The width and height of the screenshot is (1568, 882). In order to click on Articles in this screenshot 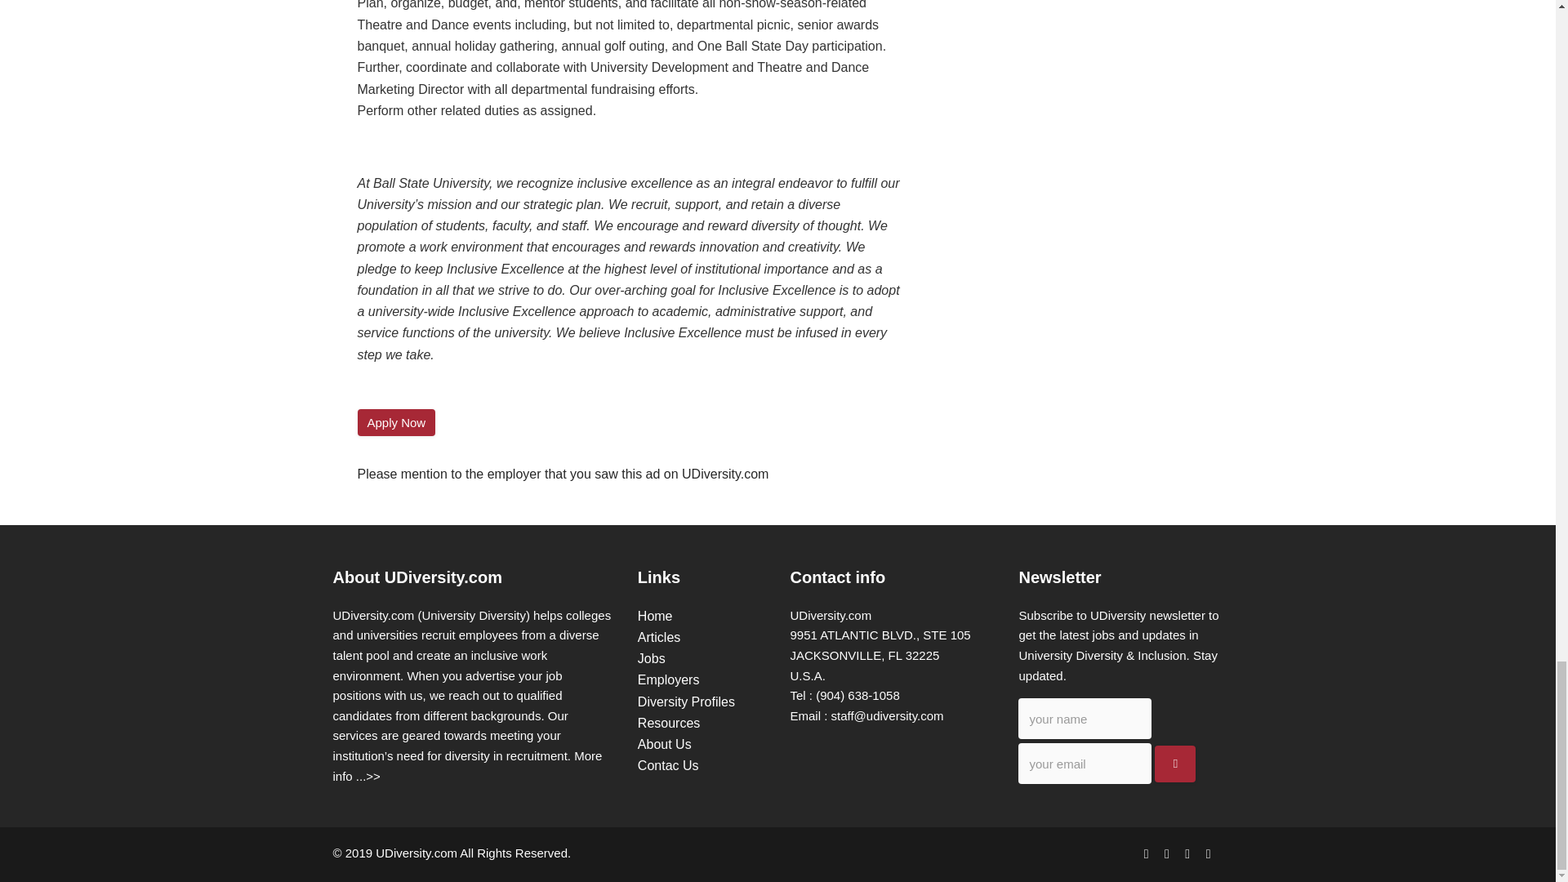, I will do `click(659, 637)`.